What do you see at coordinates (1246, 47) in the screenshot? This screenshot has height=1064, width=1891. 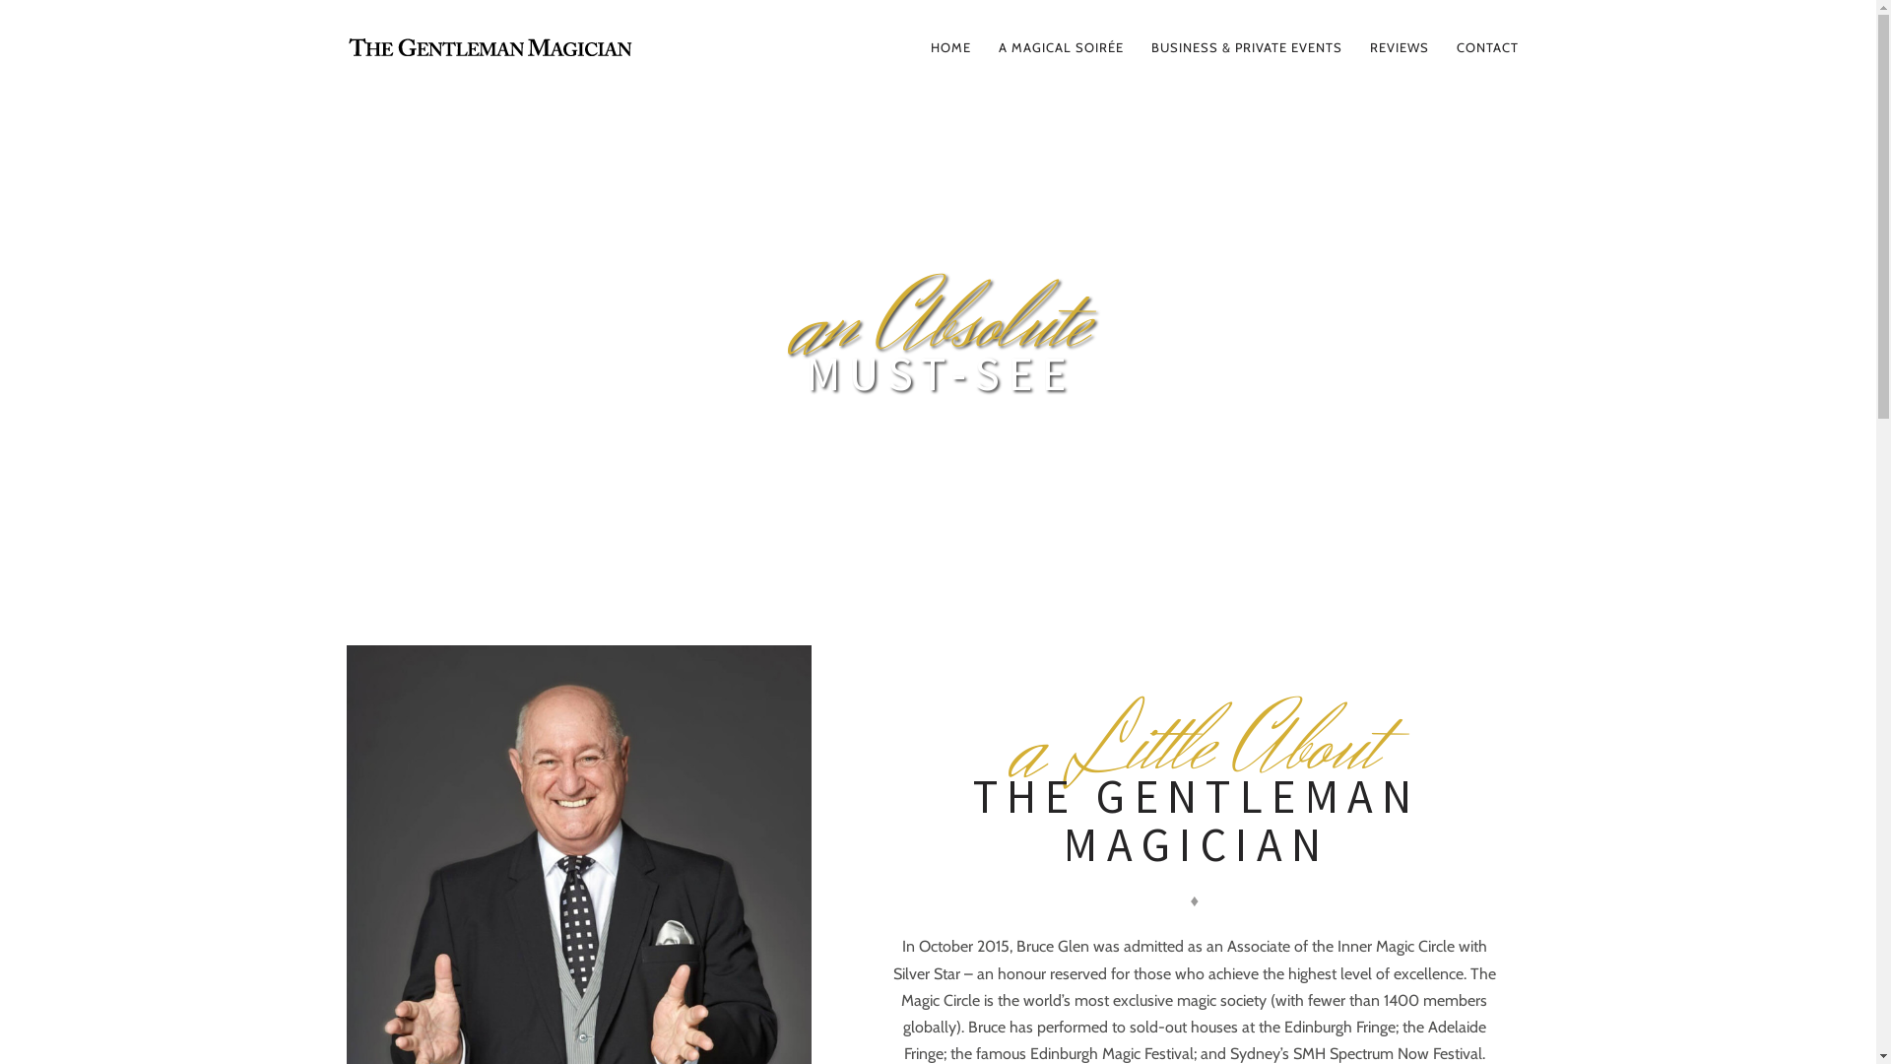 I see `BUSINESS & PRIVATE EVENTS` at bounding box center [1246, 47].